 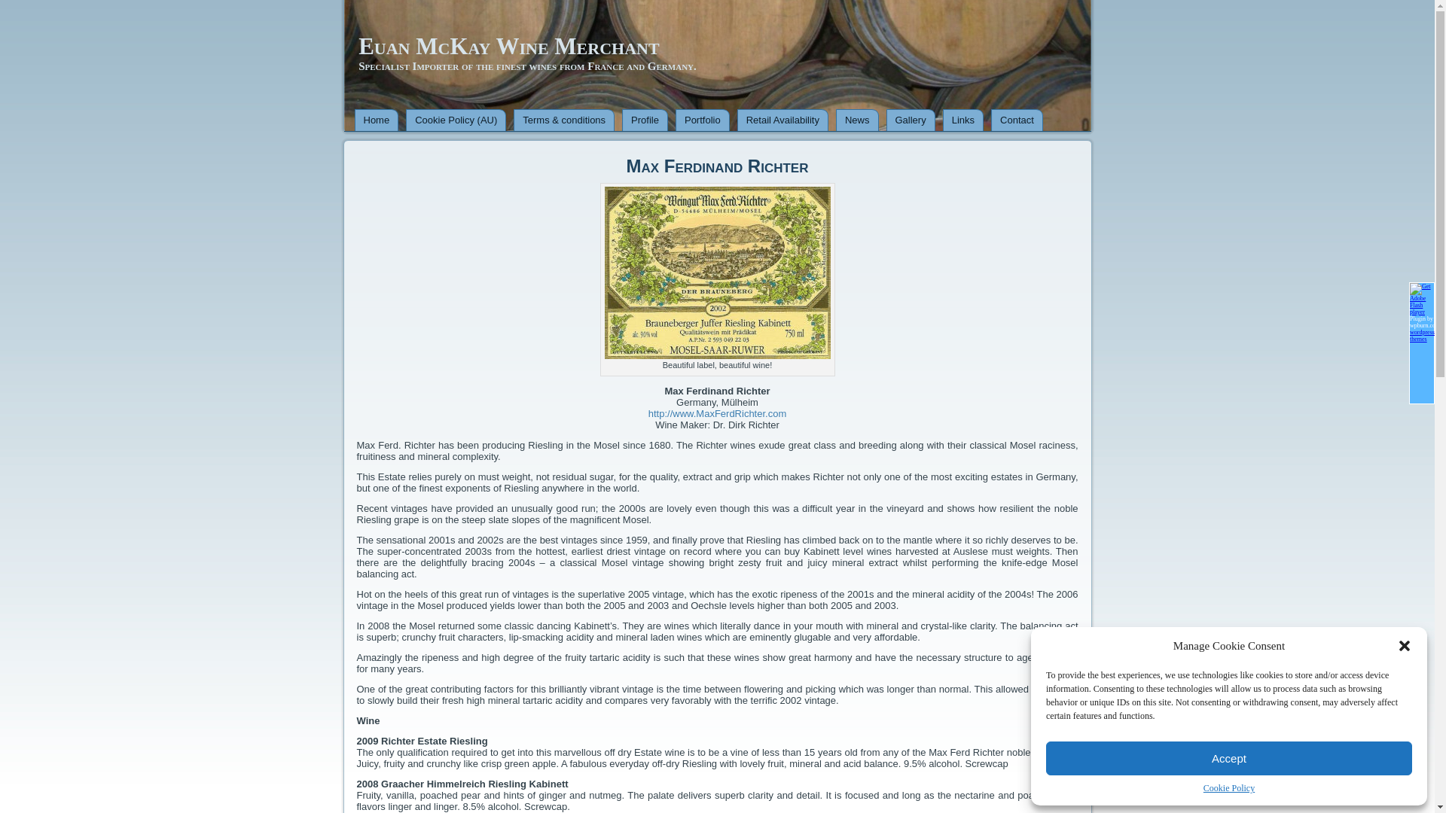 What do you see at coordinates (702, 120) in the screenshot?
I see `Portfolio` at bounding box center [702, 120].